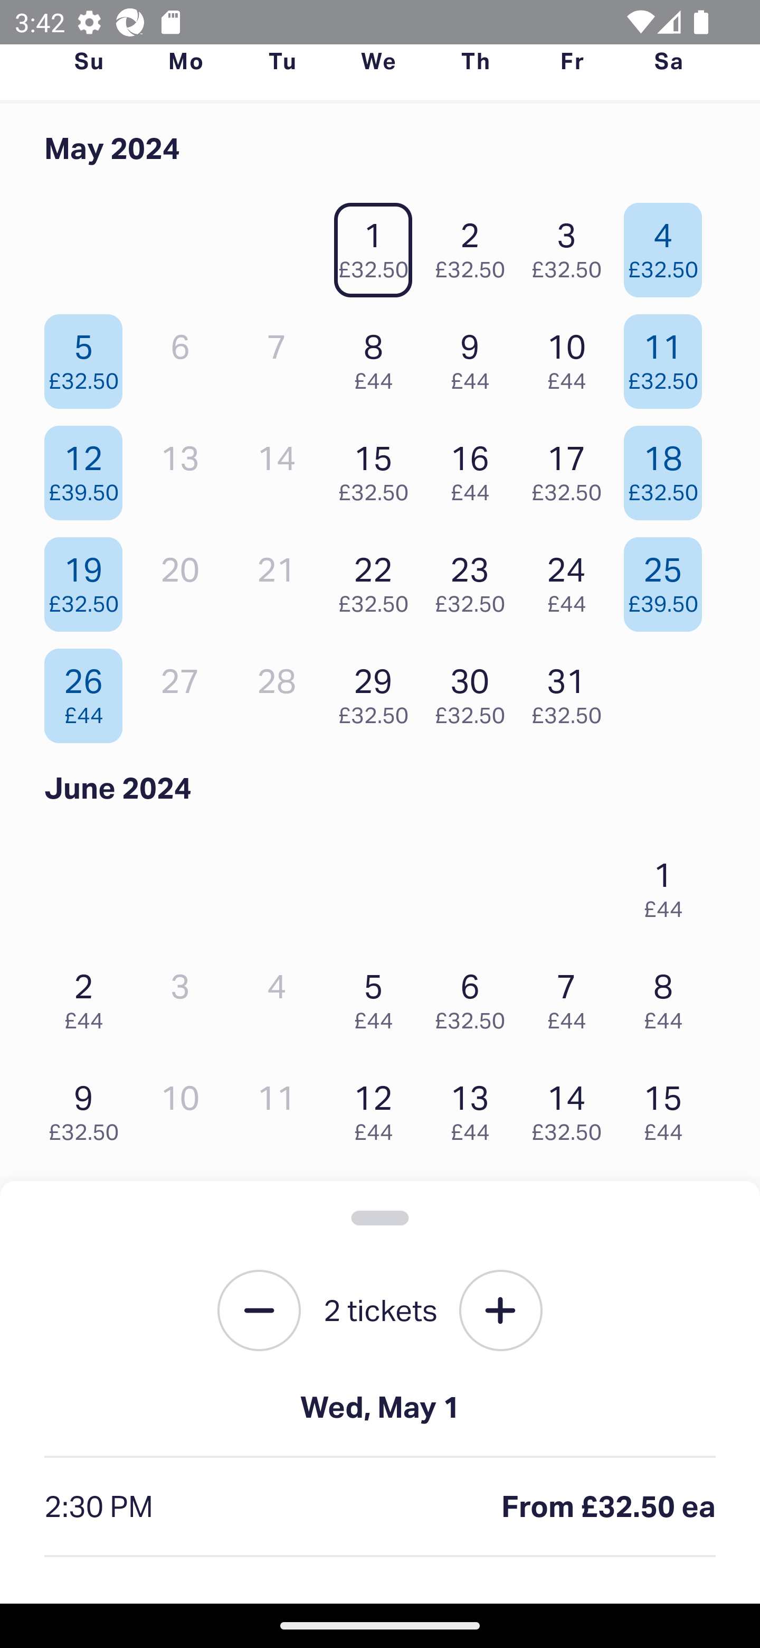  What do you see at coordinates (380, 1507) in the screenshot?
I see `2:30 PM From £32.50 ea` at bounding box center [380, 1507].